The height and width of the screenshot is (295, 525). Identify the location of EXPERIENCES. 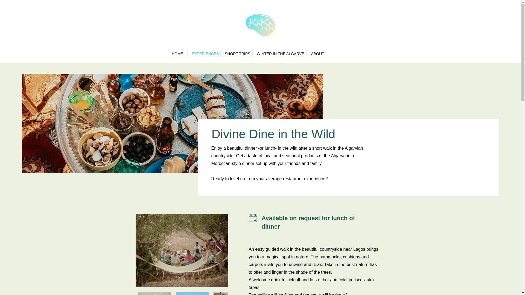
(204, 54).